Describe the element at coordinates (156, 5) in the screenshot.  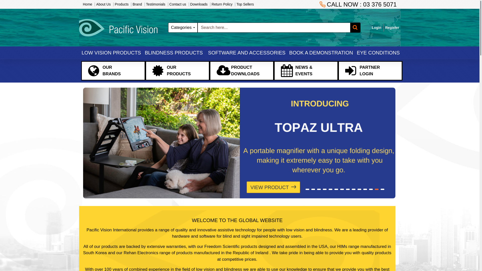
I see `Testimonials` at that location.